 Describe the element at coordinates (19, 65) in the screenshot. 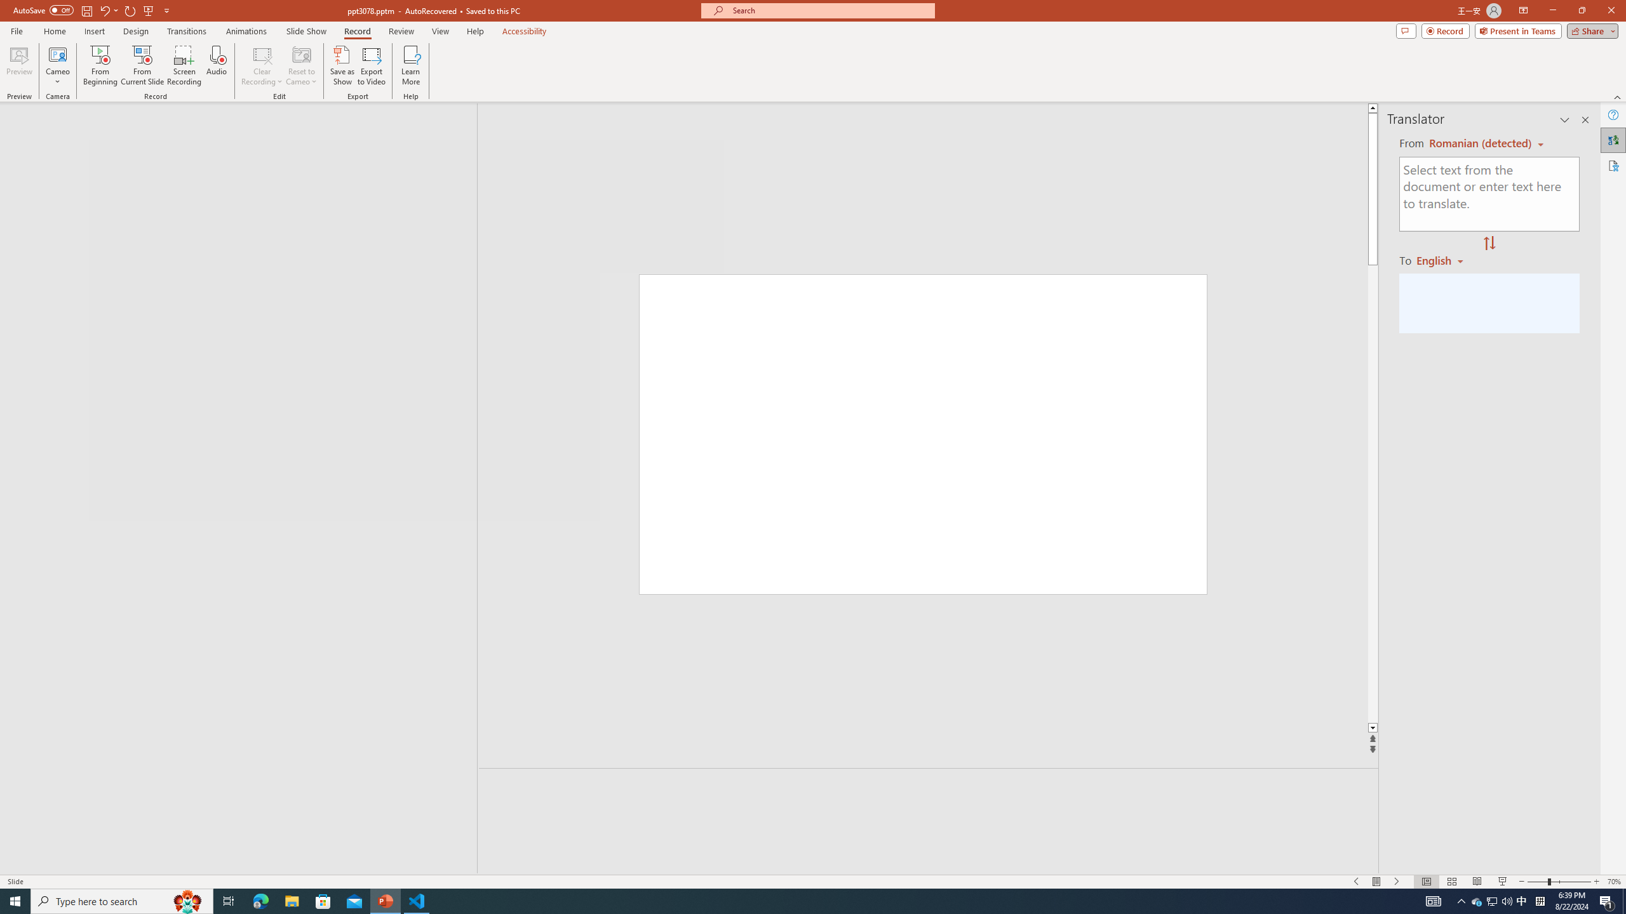

I see `Preview` at that location.